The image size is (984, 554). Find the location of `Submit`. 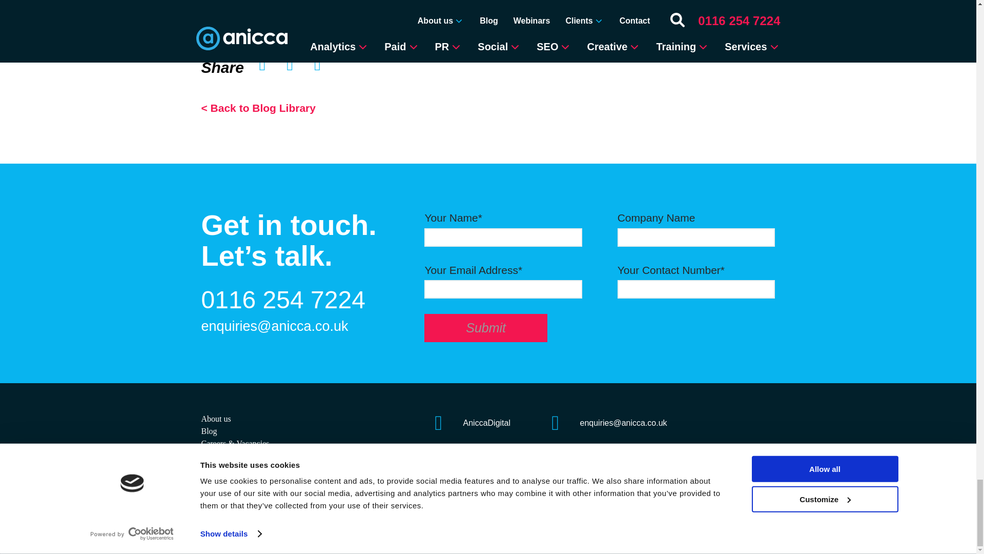

Submit is located at coordinates (485, 328).